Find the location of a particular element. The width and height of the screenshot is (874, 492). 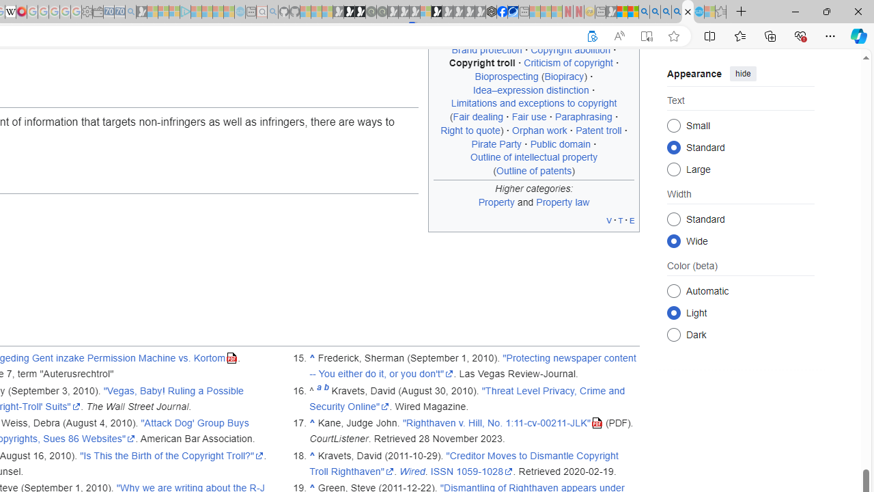

Public domain is located at coordinates (560, 143).